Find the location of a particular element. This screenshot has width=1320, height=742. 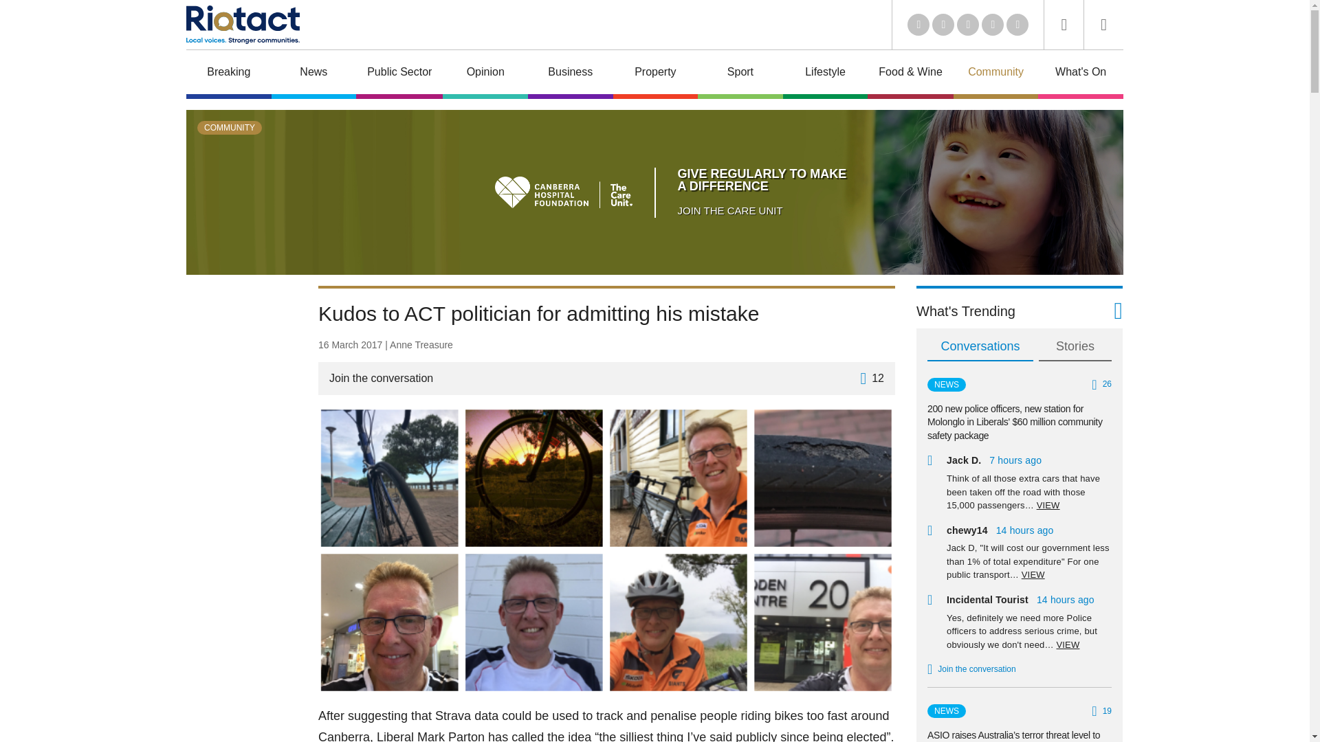

Breaking is located at coordinates (228, 74).